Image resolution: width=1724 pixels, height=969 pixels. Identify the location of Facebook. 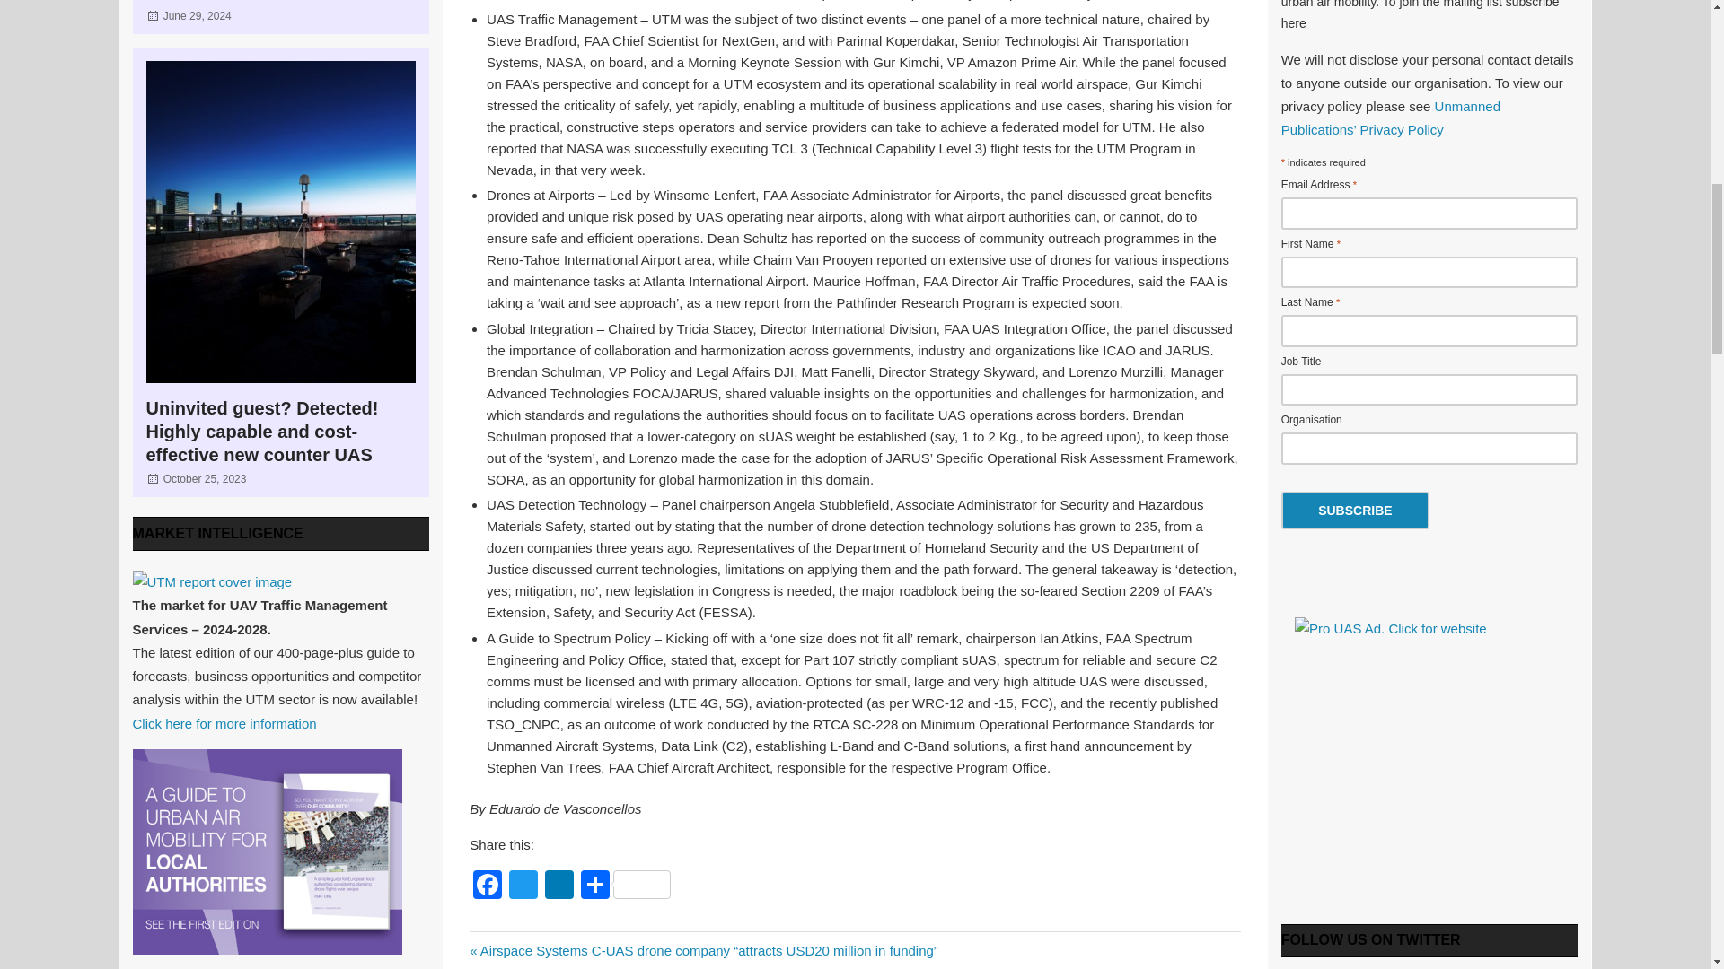
(487, 886).